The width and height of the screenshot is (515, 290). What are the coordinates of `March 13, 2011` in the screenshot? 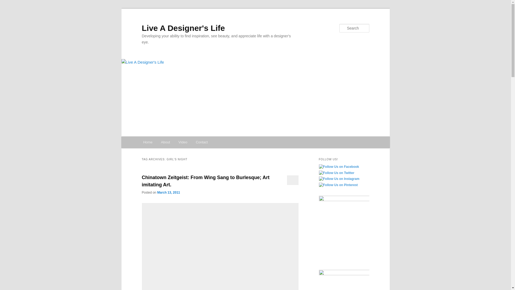 It's located at (168, 192).